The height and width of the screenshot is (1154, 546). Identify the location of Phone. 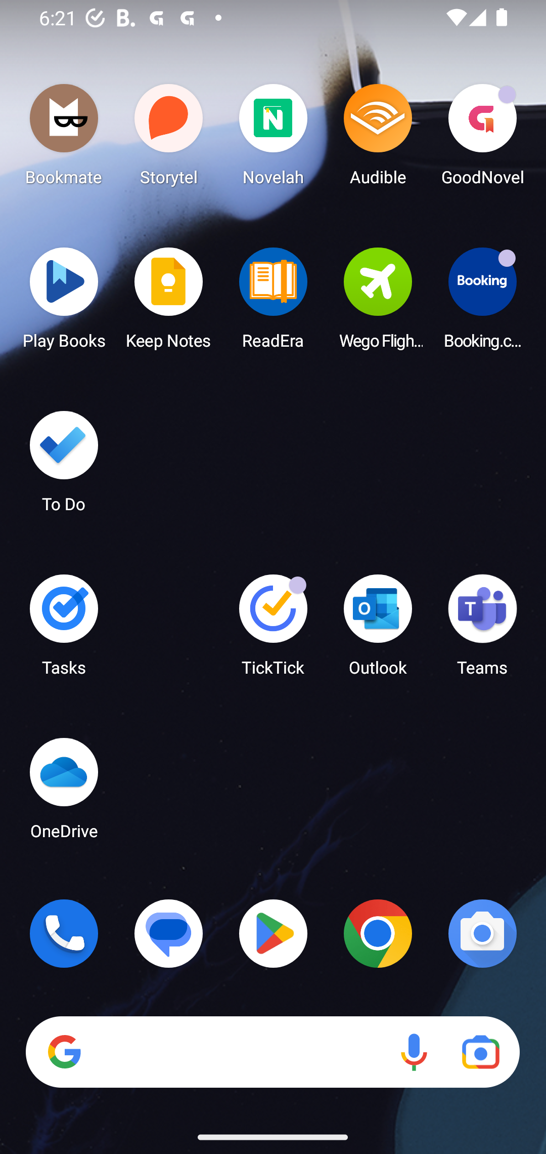
(64, 933).